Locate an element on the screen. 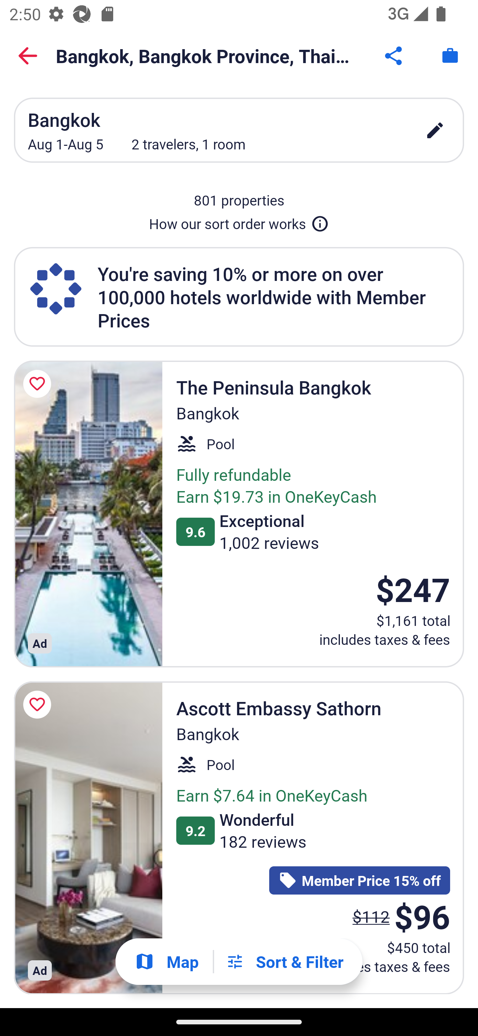  Ascott Embassy Sathorn is located at coordinates (88, 838).